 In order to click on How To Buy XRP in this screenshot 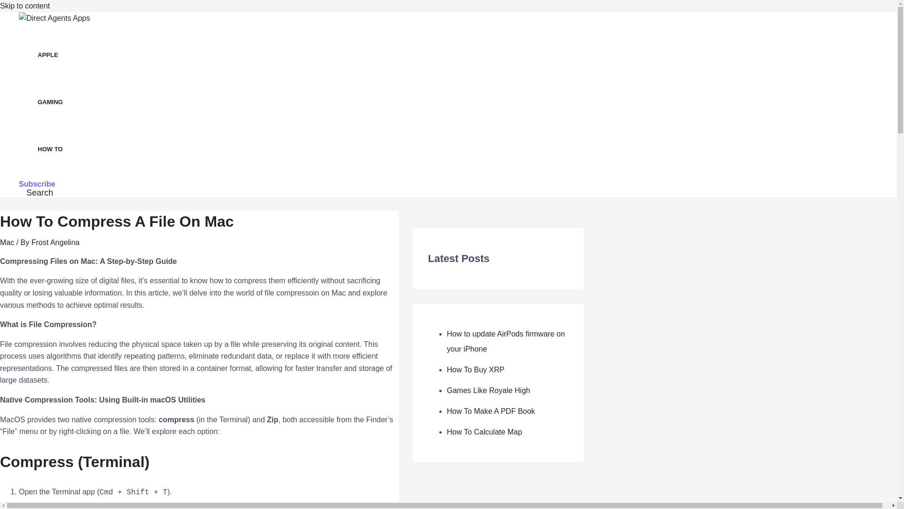, I will do `click(476, 369)`.